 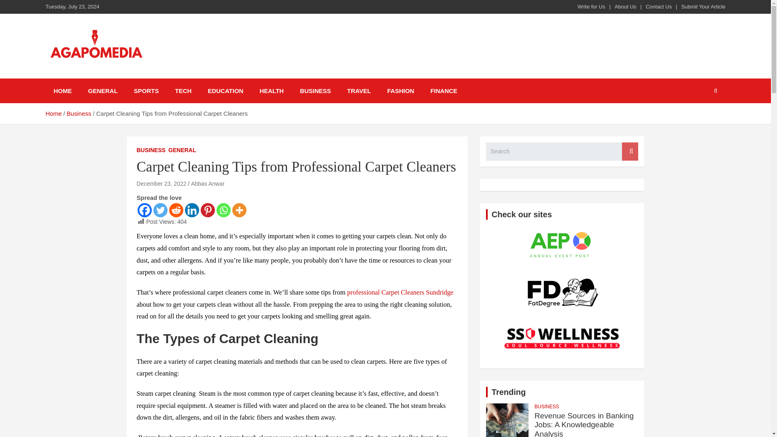 I want to click on professional Carpet Cleaners Sundridge, so click(x=401, y=292).